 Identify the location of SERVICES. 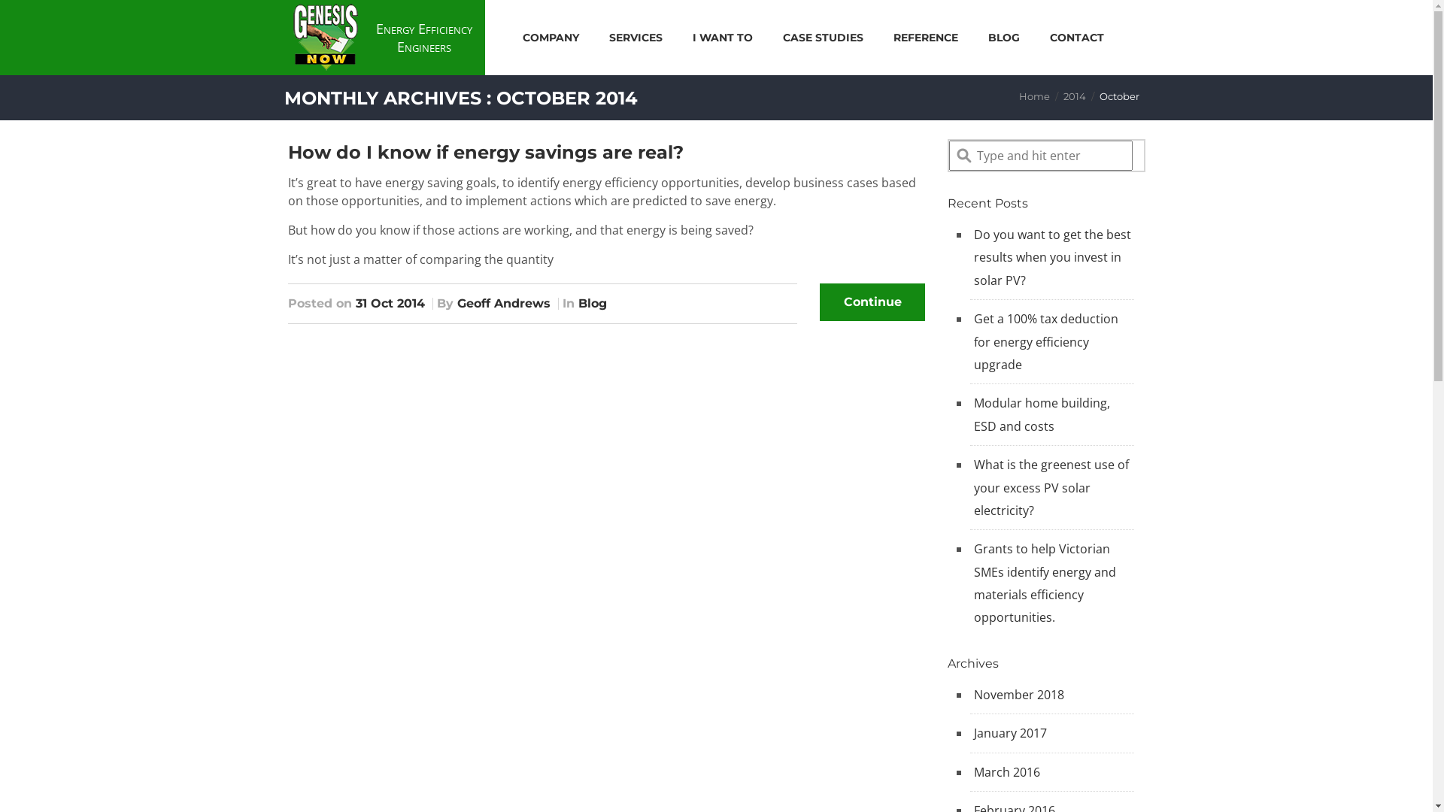
(636, 38).